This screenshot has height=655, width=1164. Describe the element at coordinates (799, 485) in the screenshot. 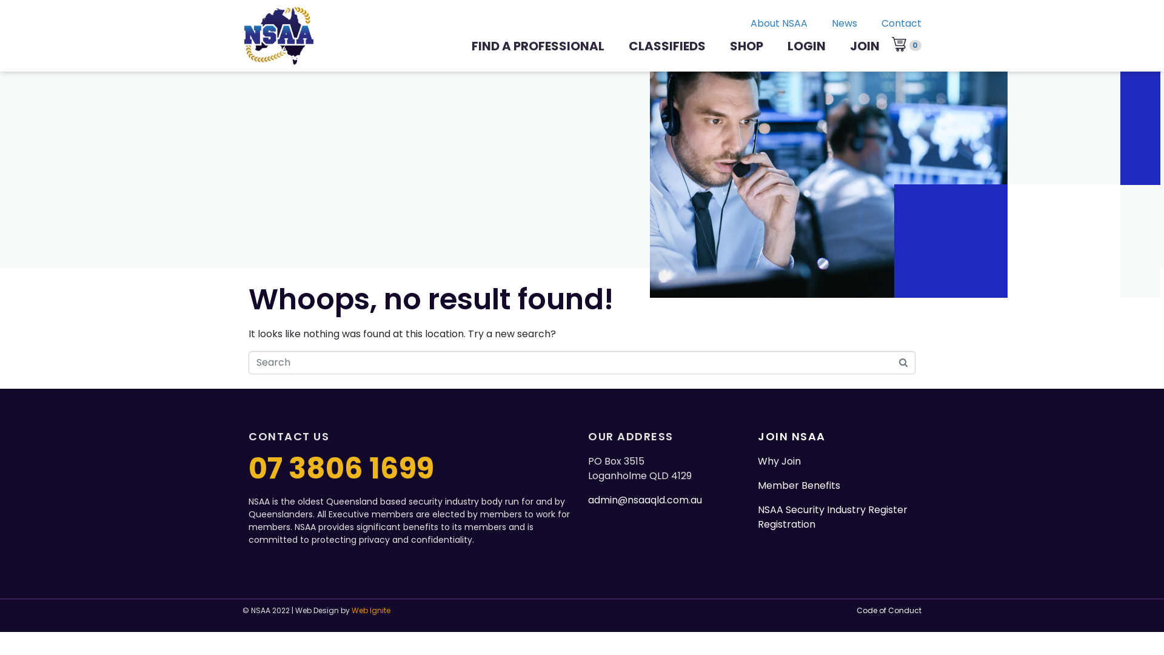

I see `Member Benefits` at that location.